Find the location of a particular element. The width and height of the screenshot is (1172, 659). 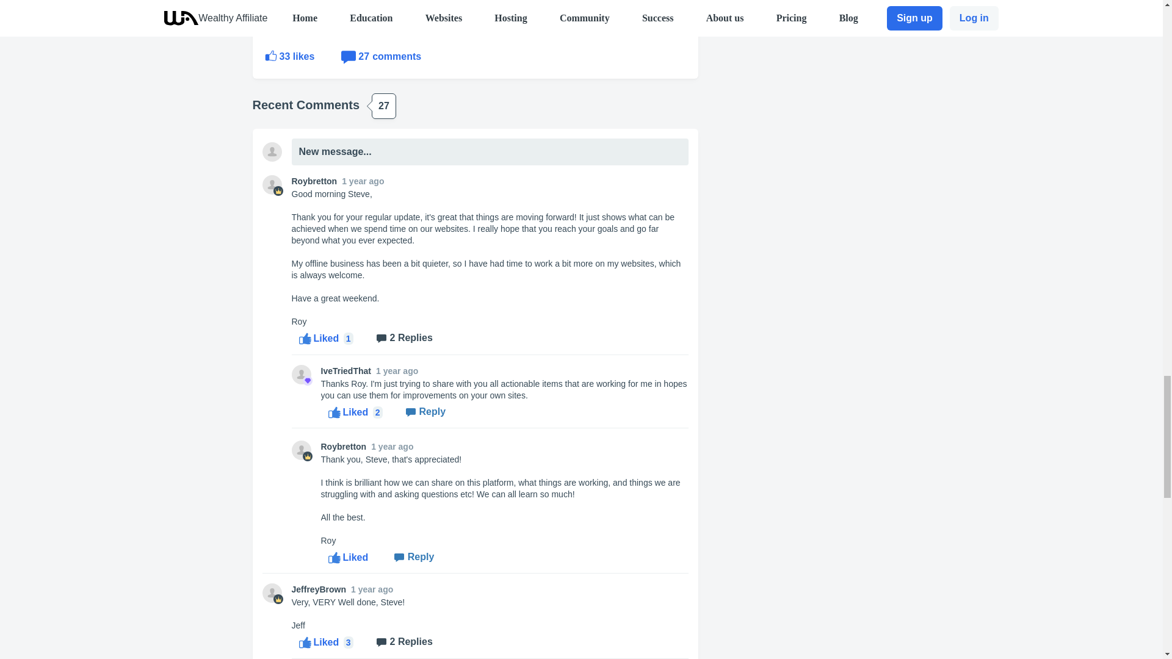

Reply is located at coordinates (291, 57).